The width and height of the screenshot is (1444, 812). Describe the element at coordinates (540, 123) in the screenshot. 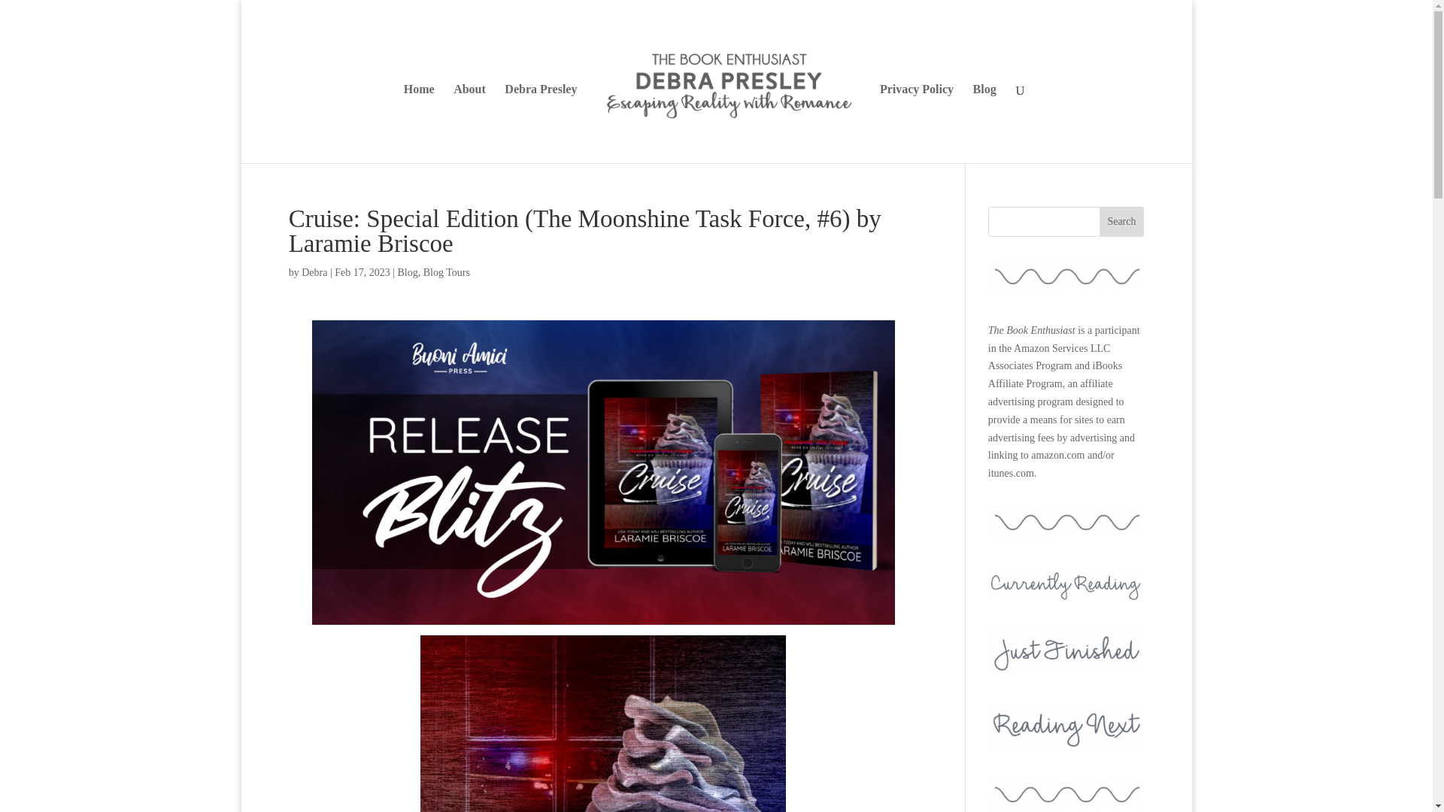

I see `Debra Presley` at that location.